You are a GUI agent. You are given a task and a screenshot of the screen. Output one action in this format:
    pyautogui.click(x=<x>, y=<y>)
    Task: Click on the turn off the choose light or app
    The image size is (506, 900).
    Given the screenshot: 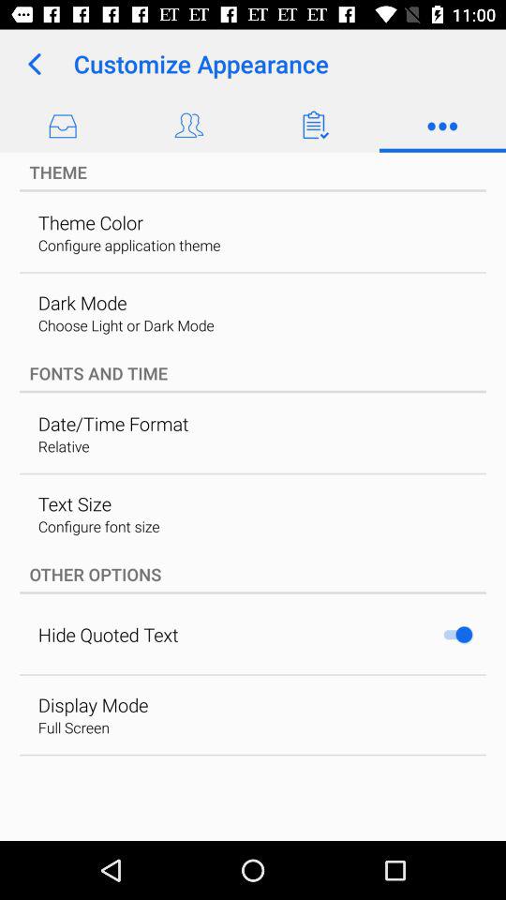 What is the action you would take?
    pyautogui.click(x=126, y=324)
    